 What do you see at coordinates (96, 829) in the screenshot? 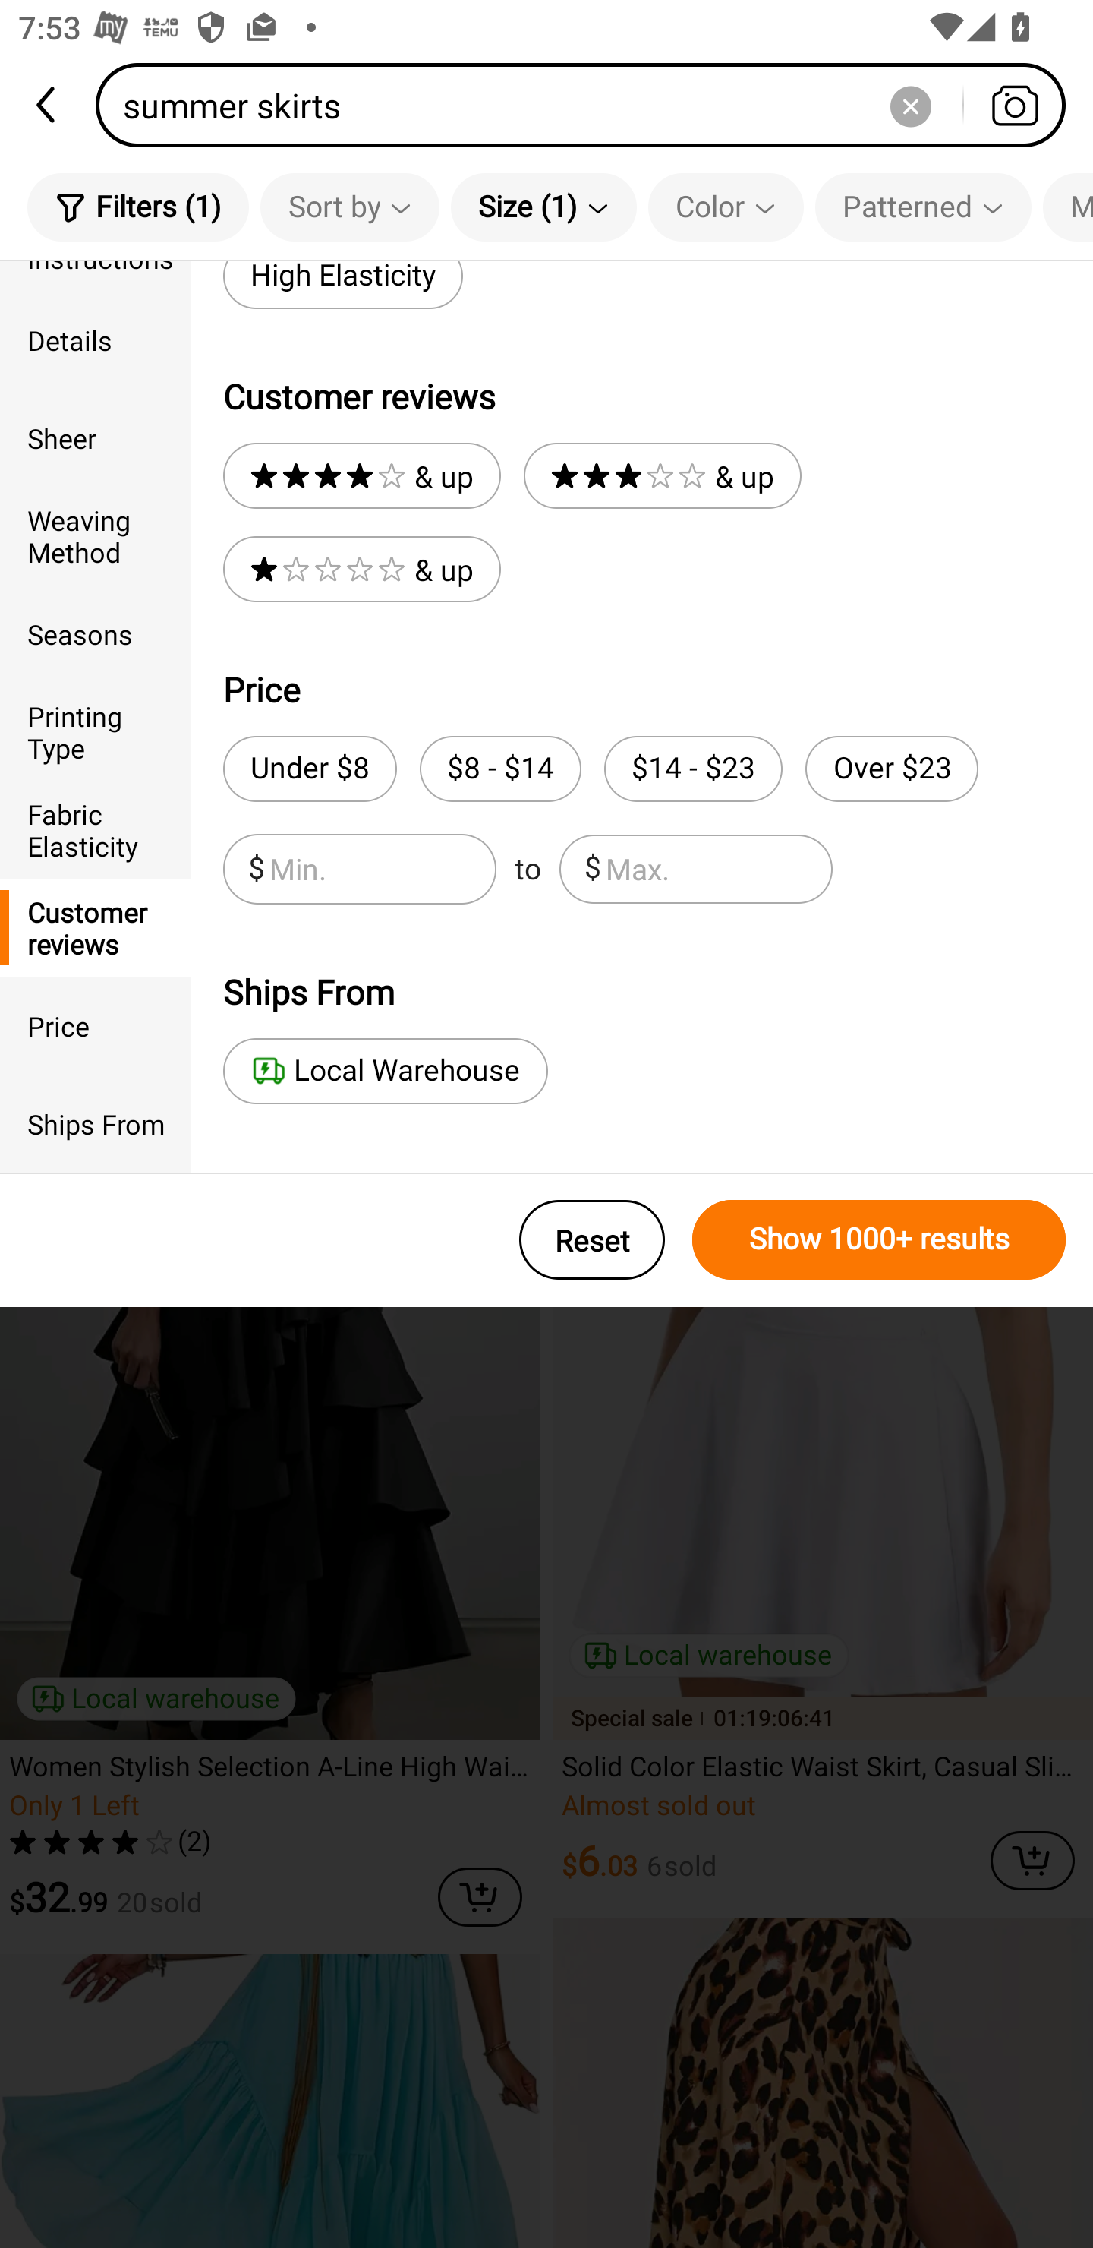
I see `Fabric Elasticity` at bounding box center [96, 829].